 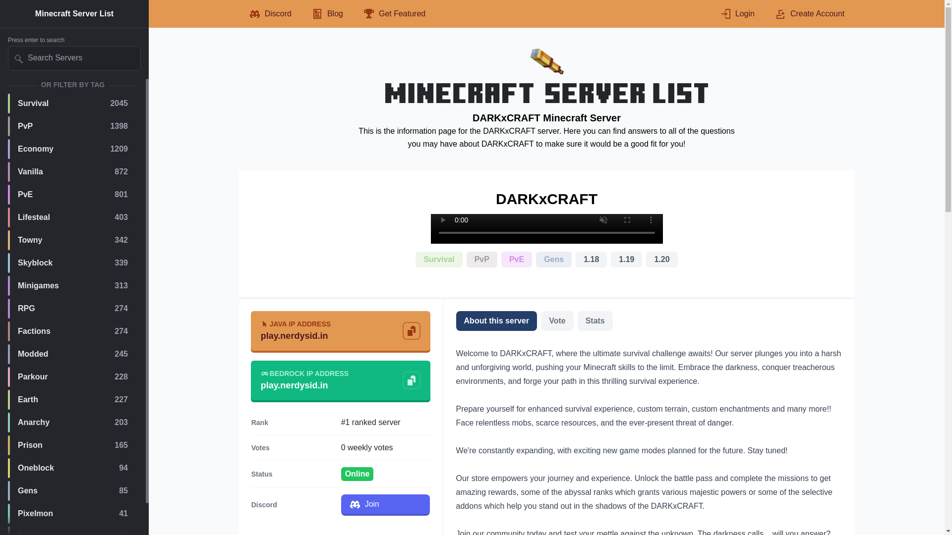 What do you see at coordinates (72, 103) in the screenshot?
I see `Create Account` at bounding box center [72, 103].